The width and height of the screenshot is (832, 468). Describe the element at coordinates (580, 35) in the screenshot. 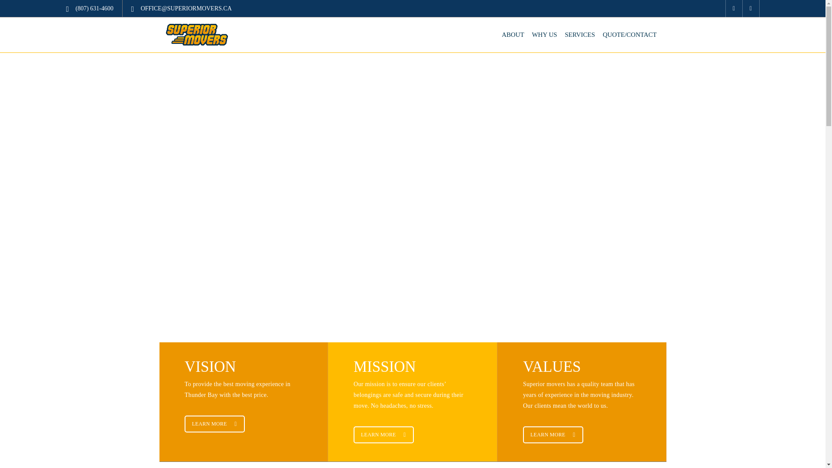

I see `SERVICES` at that location.